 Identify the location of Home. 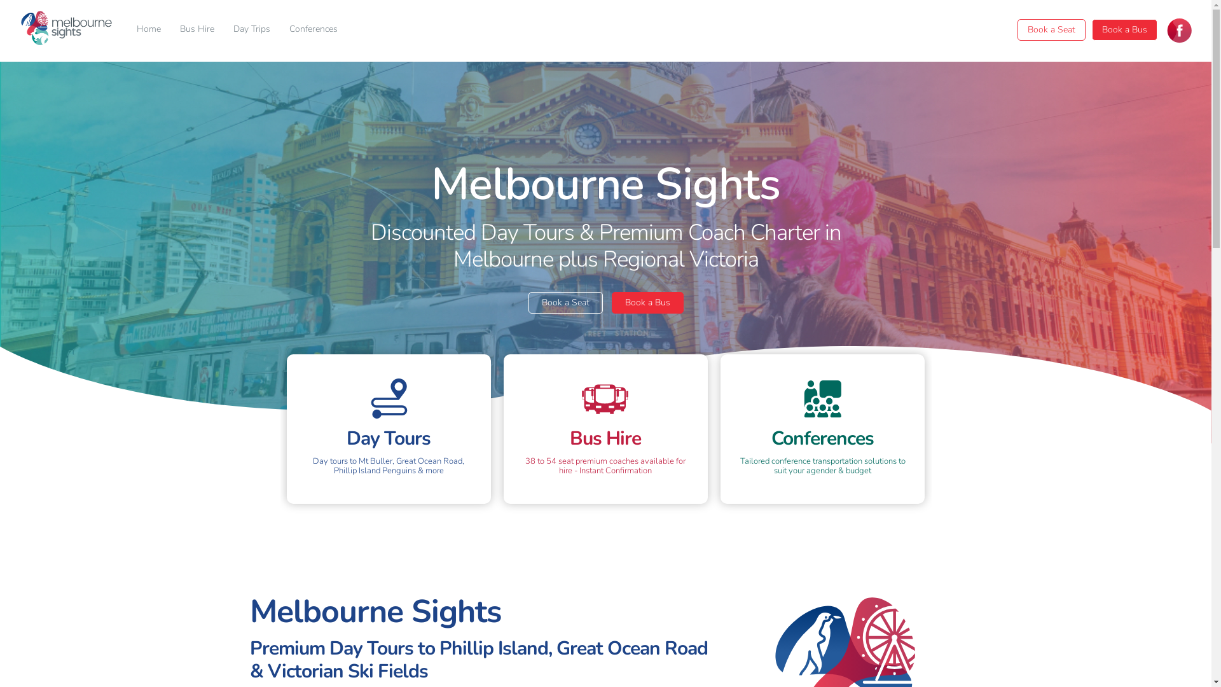
(149, 29).